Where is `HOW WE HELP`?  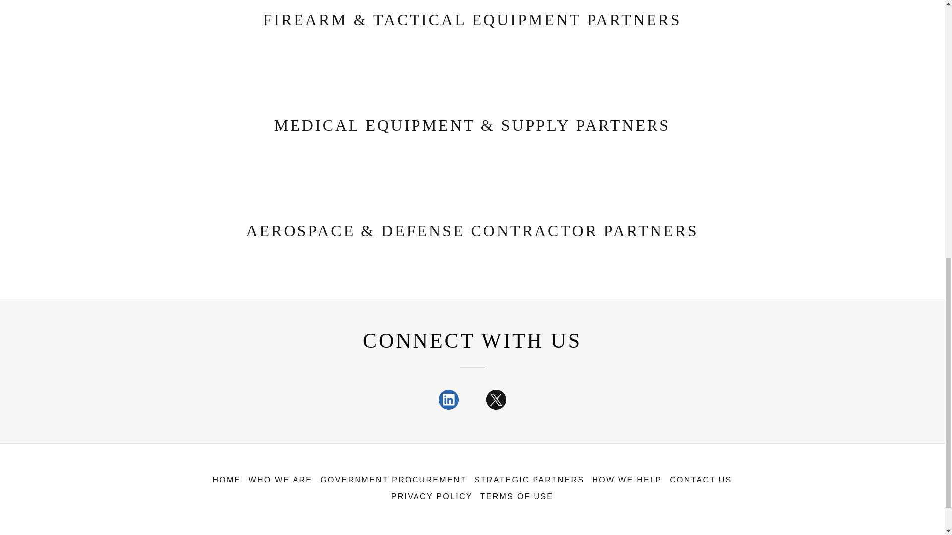
HOW WE HELP is located at coordinates (627, 480).